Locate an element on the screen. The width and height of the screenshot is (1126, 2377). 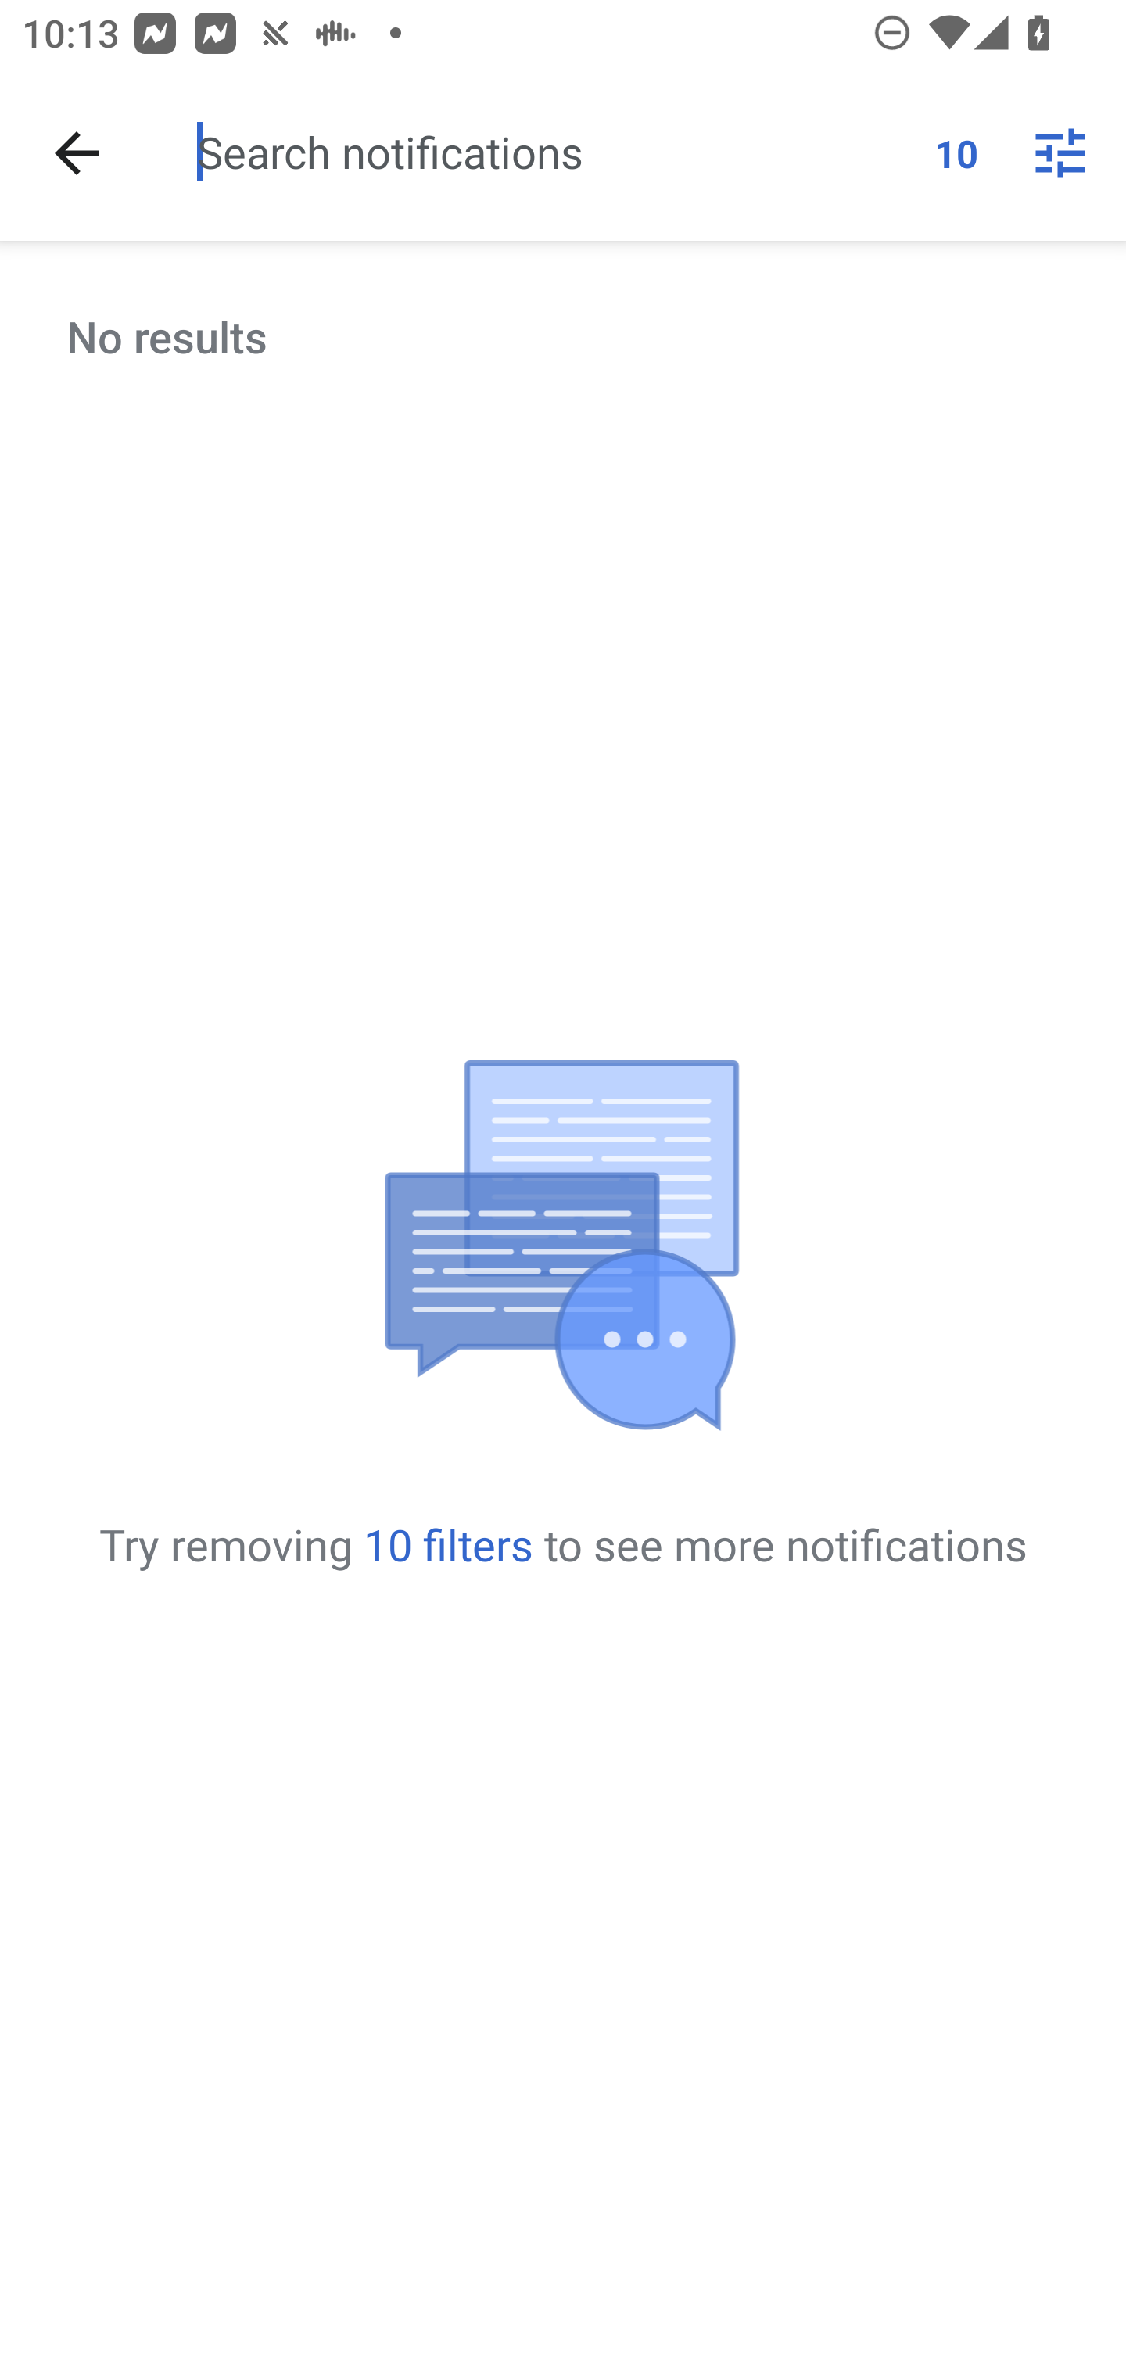
Search notifications is located at coordinates (554, 152).